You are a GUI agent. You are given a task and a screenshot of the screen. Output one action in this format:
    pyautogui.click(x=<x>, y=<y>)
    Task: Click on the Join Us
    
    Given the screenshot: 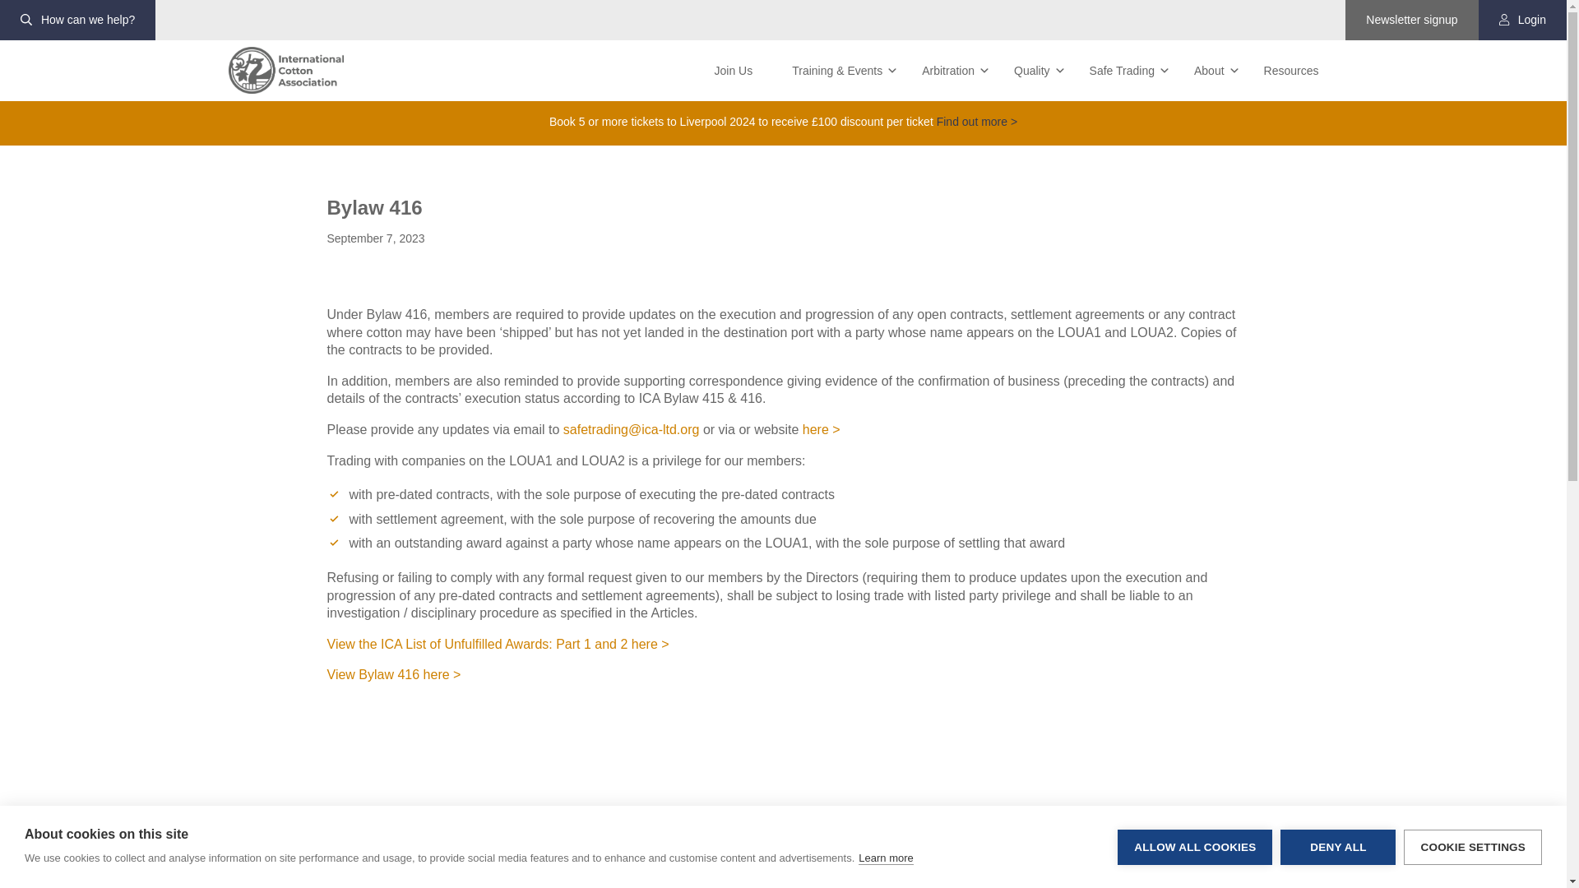 What is the action you would take?
    pyautogui.click(x=734, y=71)
    